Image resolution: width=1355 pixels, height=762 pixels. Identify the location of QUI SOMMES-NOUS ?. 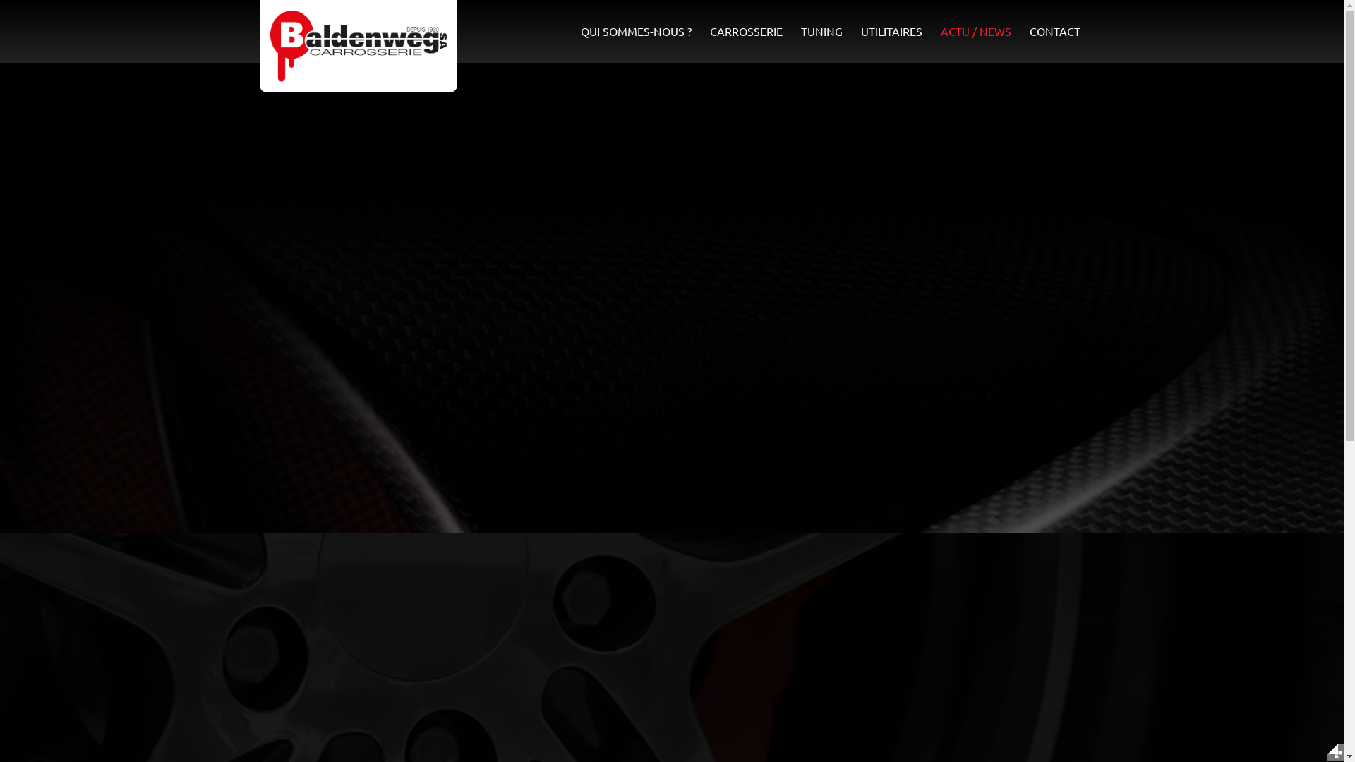
(637, 31).